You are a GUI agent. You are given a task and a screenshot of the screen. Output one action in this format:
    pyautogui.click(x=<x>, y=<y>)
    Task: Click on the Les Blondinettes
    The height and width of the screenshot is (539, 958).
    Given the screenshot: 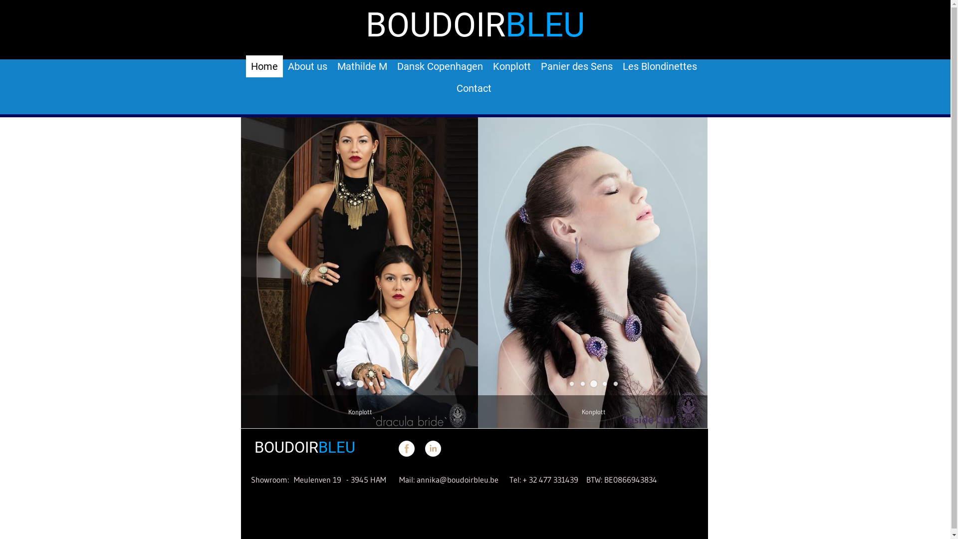 What is the action you would take?
    pyautogui.click(x=660, y=66)
    